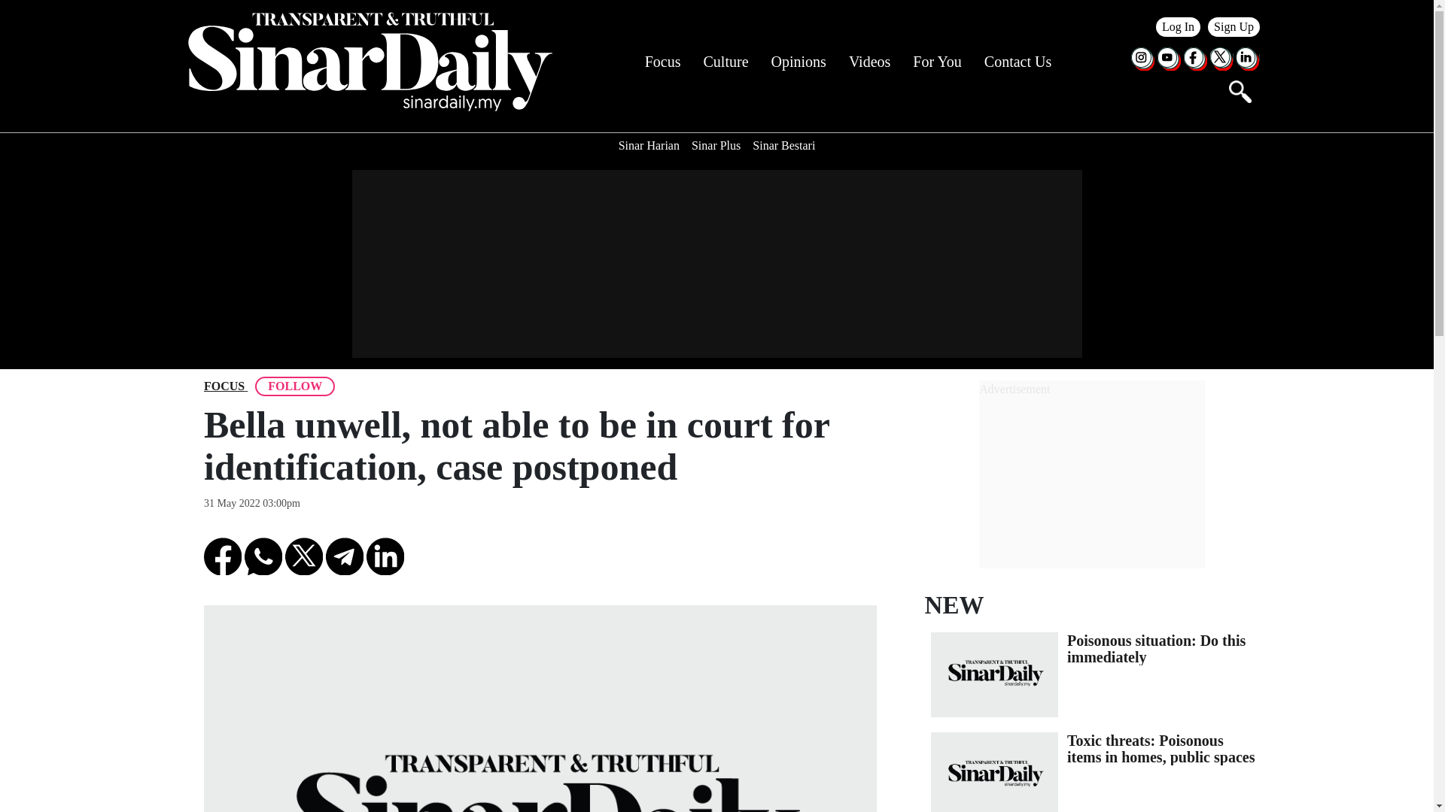 This screenshot has height=812, width=1445. I want to click on Share Article on Facebook, so click(222, 556).